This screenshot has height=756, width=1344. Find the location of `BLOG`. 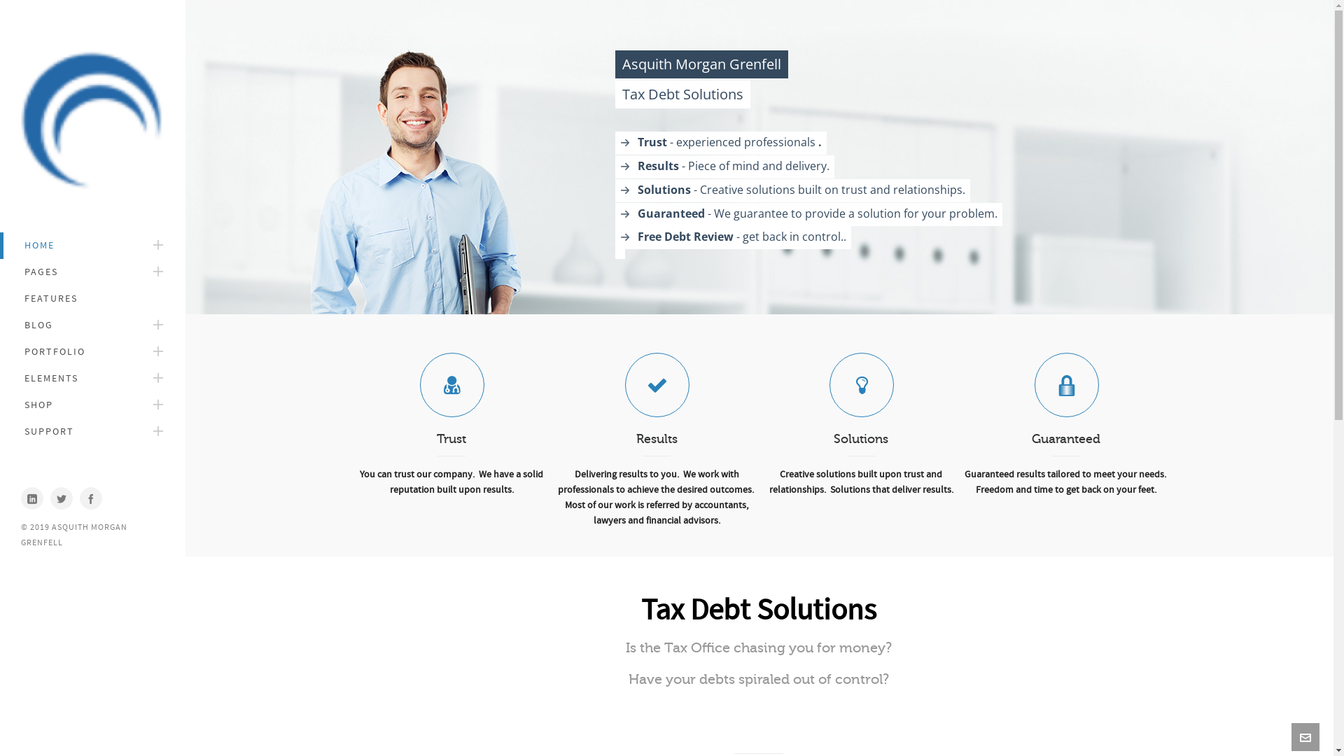

BLOG is located at coordinates (92, 325).